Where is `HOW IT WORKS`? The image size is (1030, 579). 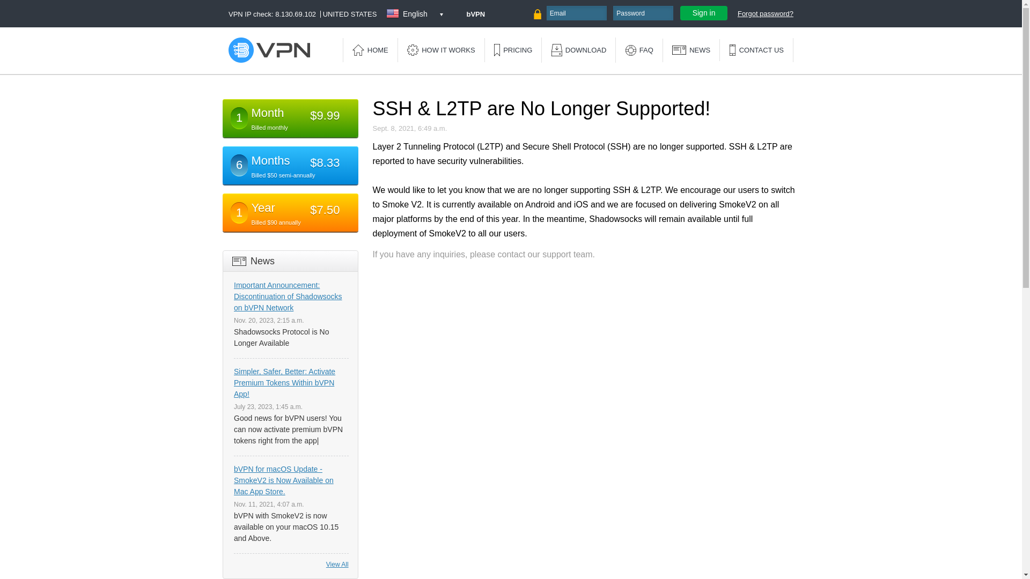
HOW IT WORKS is located at coordinates (441, 50).